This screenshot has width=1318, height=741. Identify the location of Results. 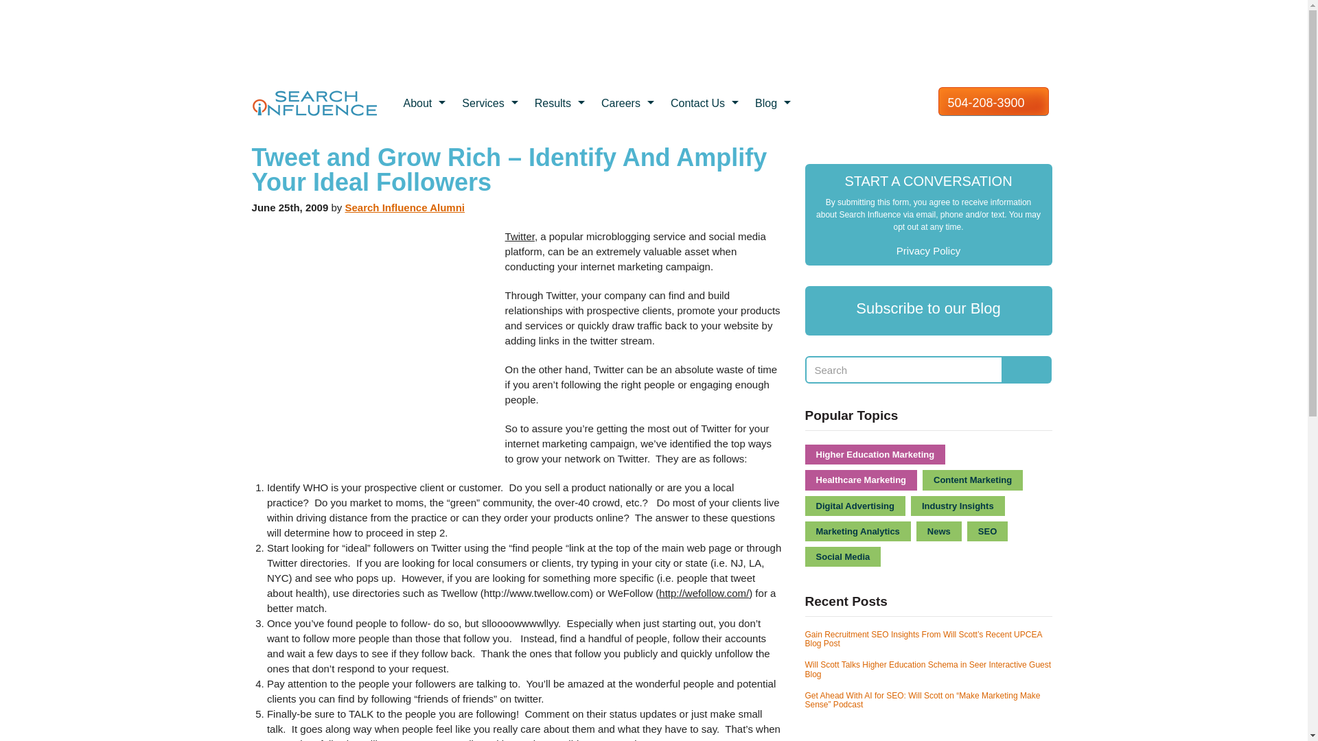
(562, 104).